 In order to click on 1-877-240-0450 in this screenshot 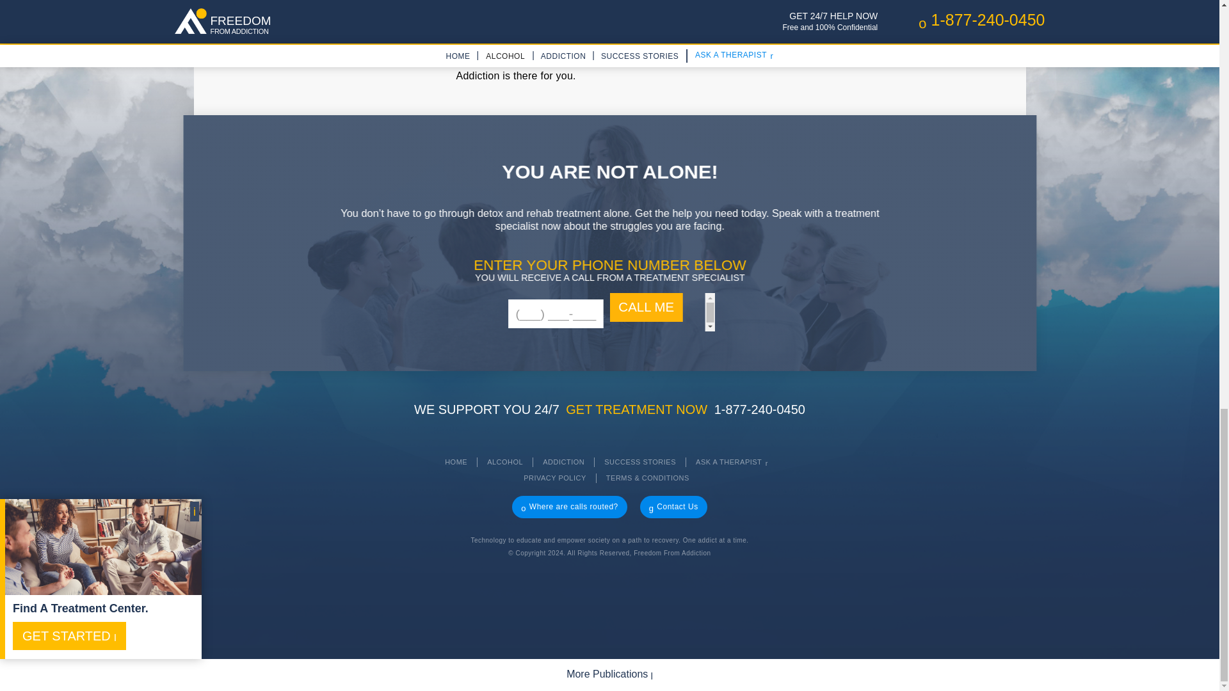, I will do `click(759, 409)`.